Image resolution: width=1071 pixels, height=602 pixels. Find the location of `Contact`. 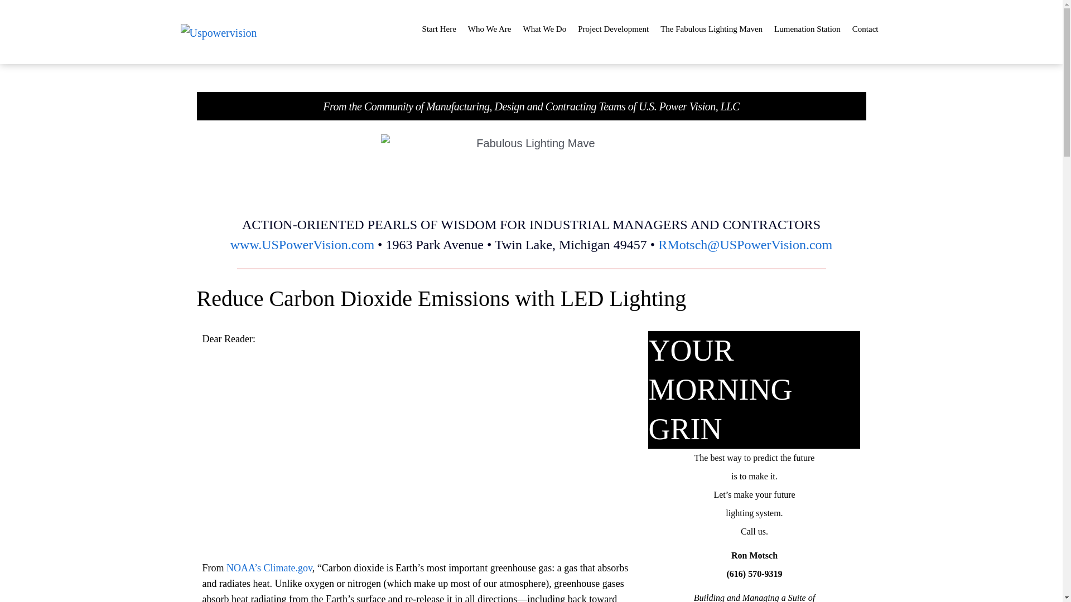

Contact is located at coordinates (865, 29).